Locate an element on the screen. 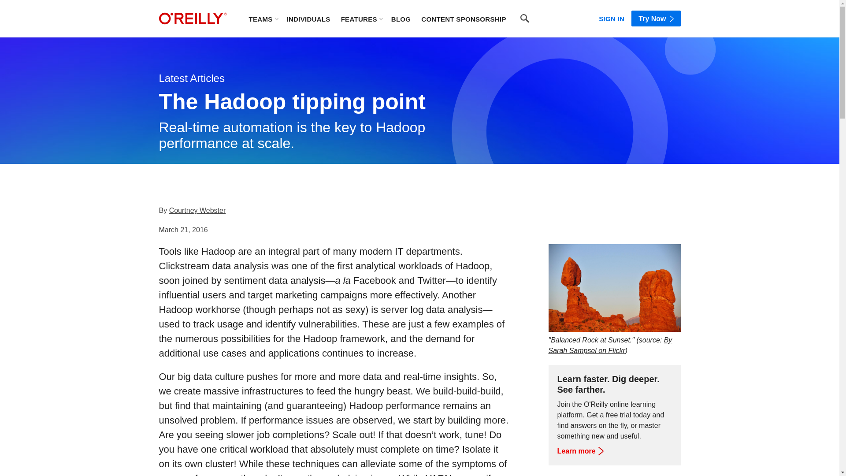 Image resolution: width=846 pixels, height=476 pixels. FEATURES is located at coordinates (361, 19).